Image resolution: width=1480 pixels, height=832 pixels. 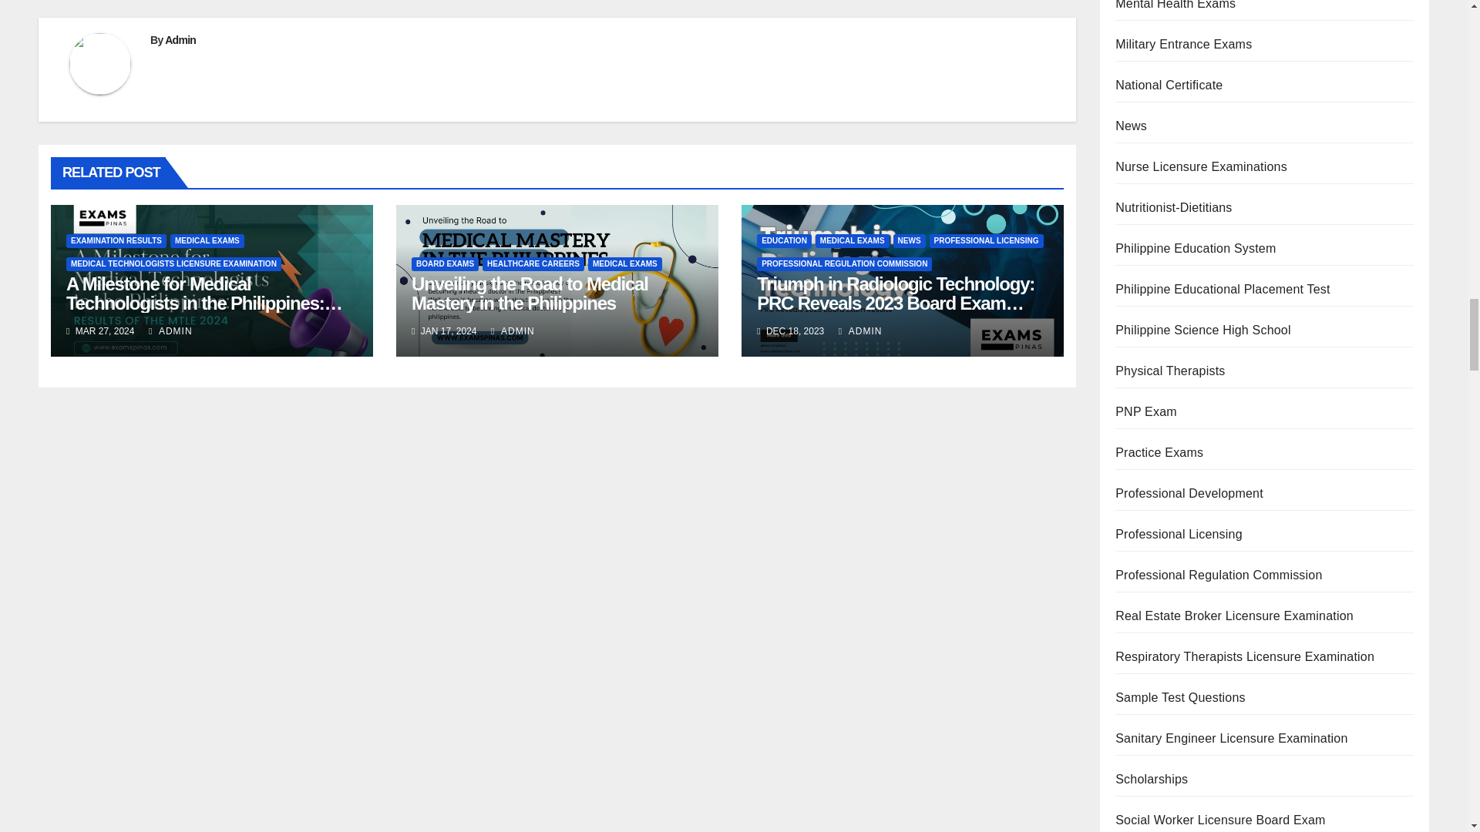 I want to click on BOARD EXAMS, so click(x=444, y=263).